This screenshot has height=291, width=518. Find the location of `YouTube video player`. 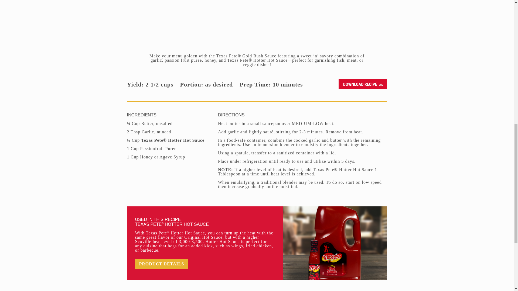

YouTube video player is located at coordinates (257, 21).